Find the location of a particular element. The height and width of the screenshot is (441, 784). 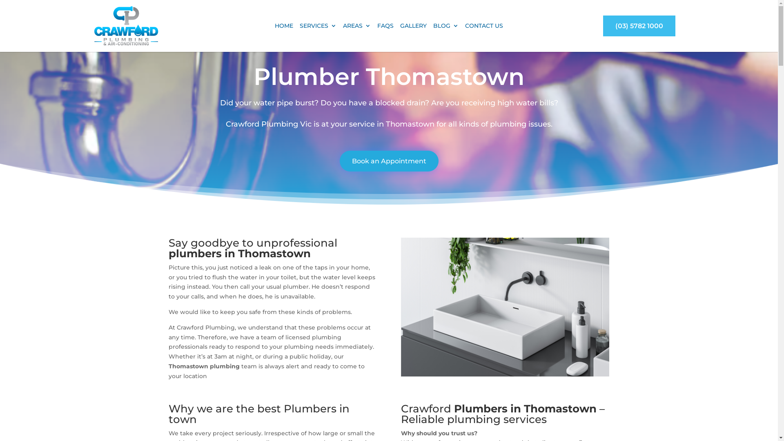

FAQS is located at coordinates (385, 27).